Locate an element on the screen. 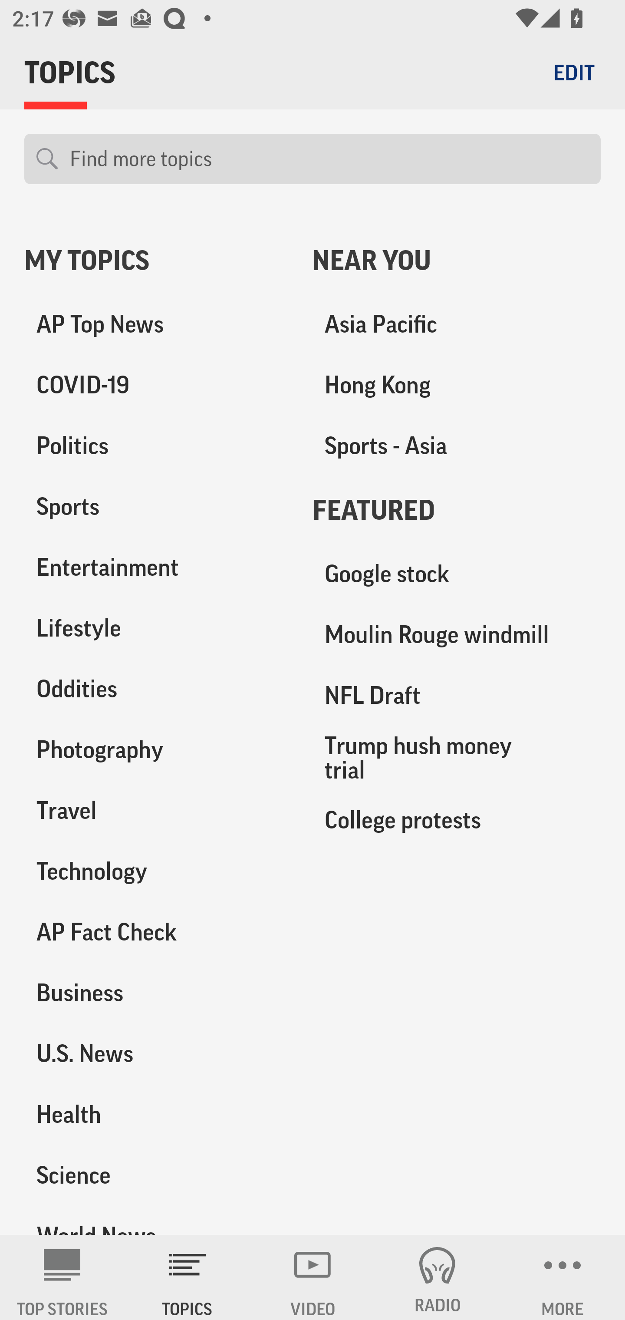  Sports is located at coordinates (156, 507).